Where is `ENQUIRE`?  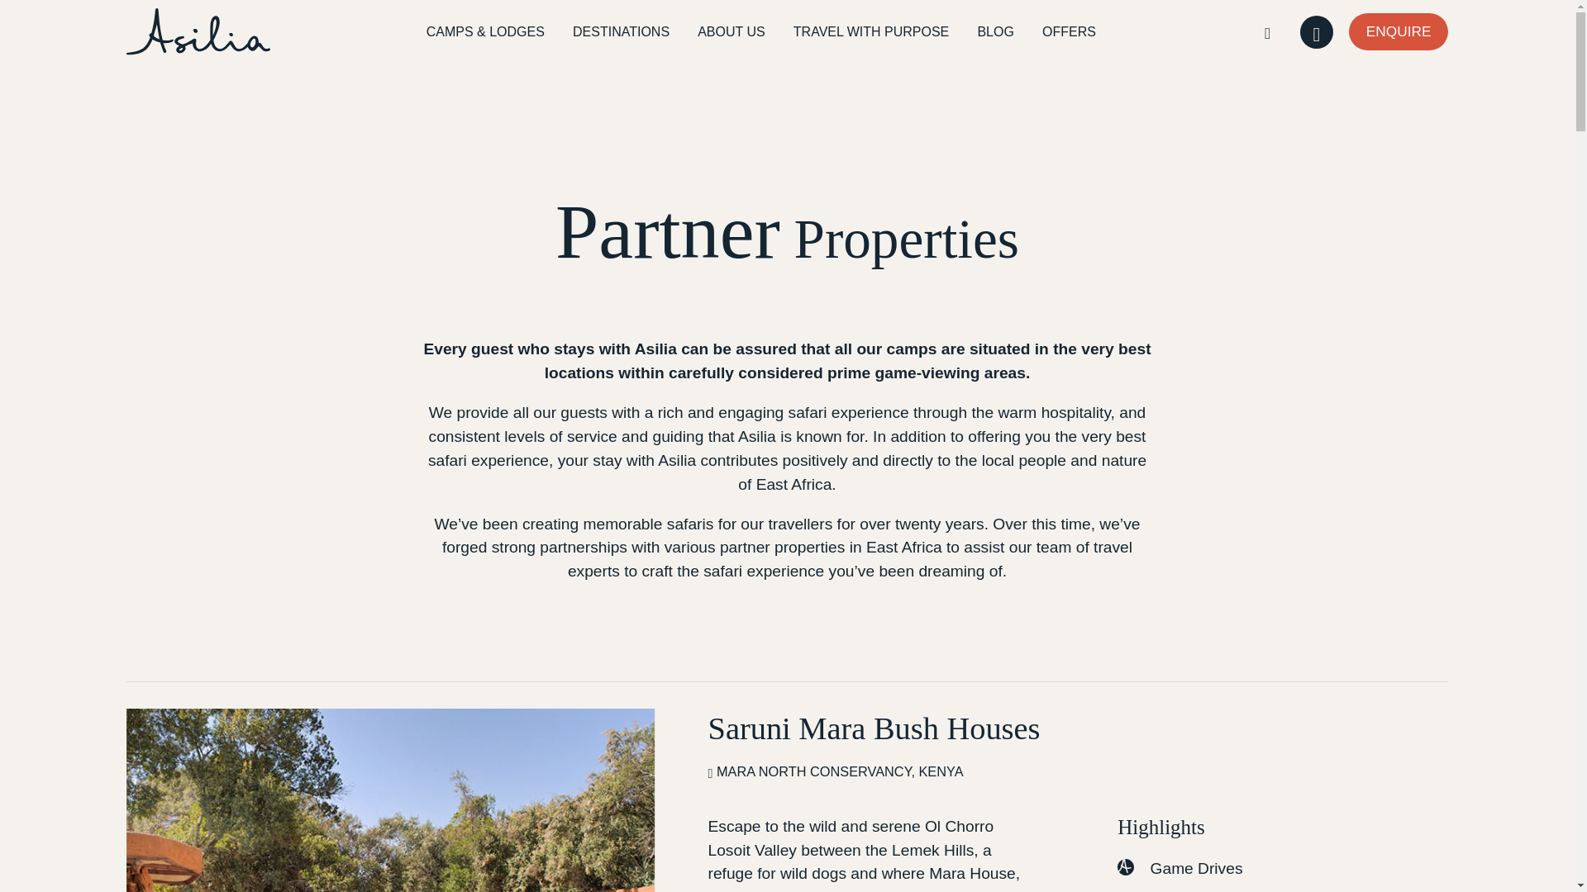 ENQUIRE is located at coordinates (1399, 31).